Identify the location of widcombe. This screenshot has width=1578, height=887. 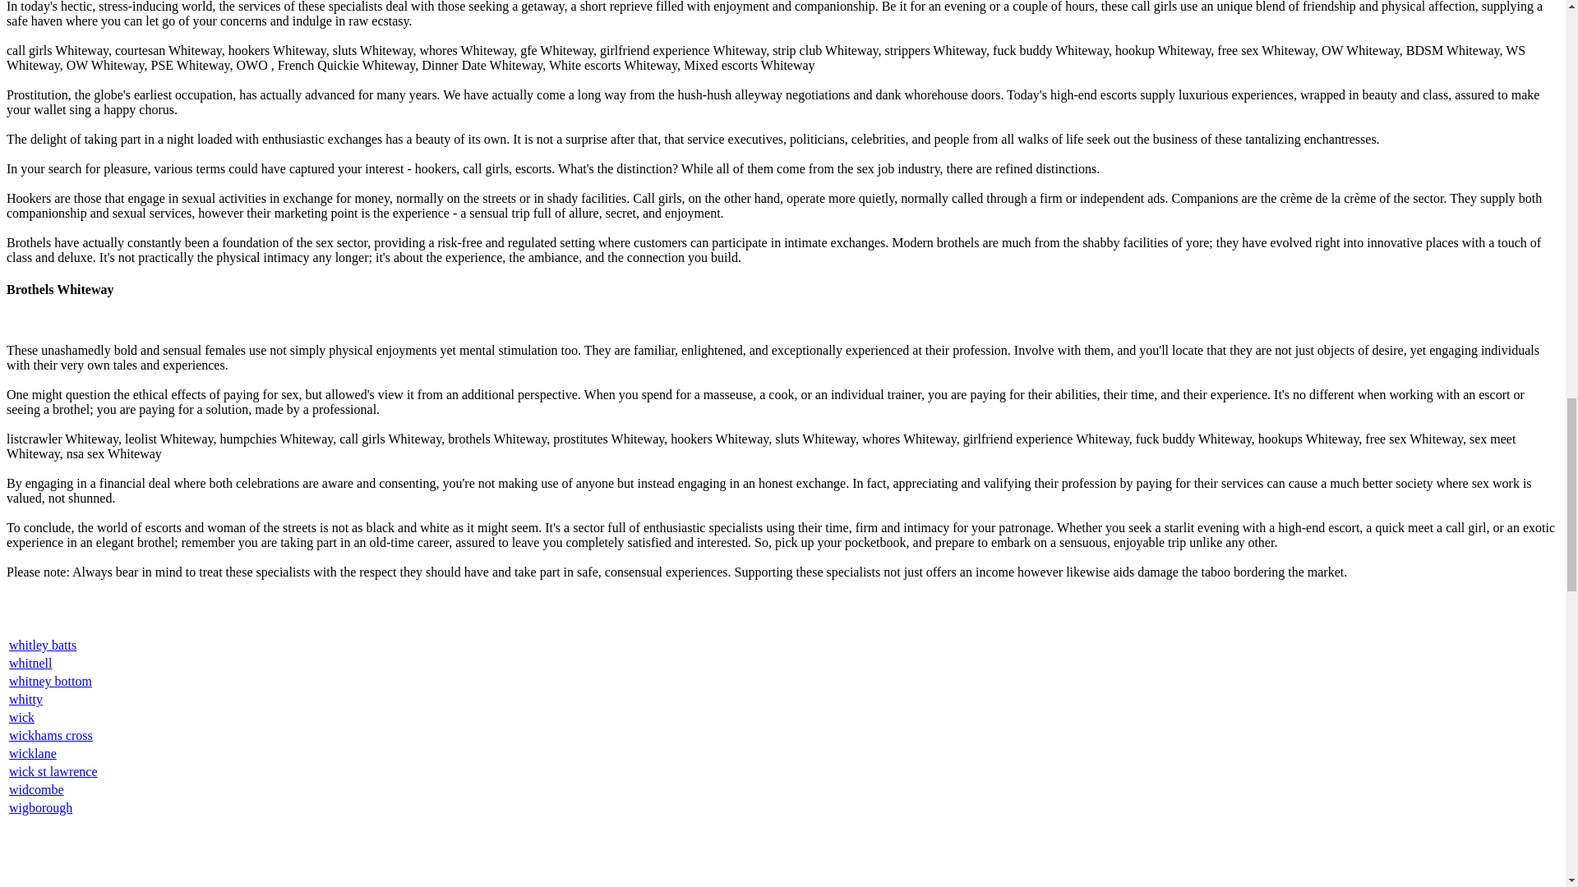
(36, 788).